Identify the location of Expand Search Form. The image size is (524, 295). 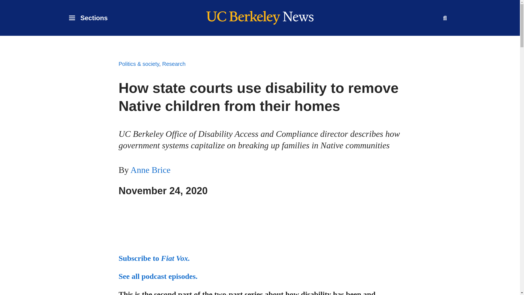
(158, 276).